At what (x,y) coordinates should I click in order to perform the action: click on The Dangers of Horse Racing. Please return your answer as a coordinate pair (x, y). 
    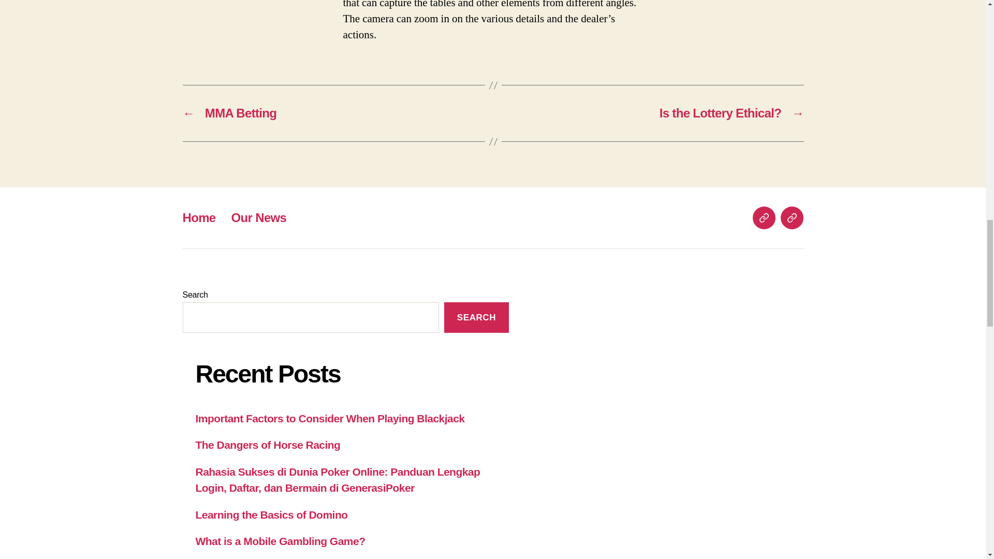
    Looking at the image, I should click on (268, 444).